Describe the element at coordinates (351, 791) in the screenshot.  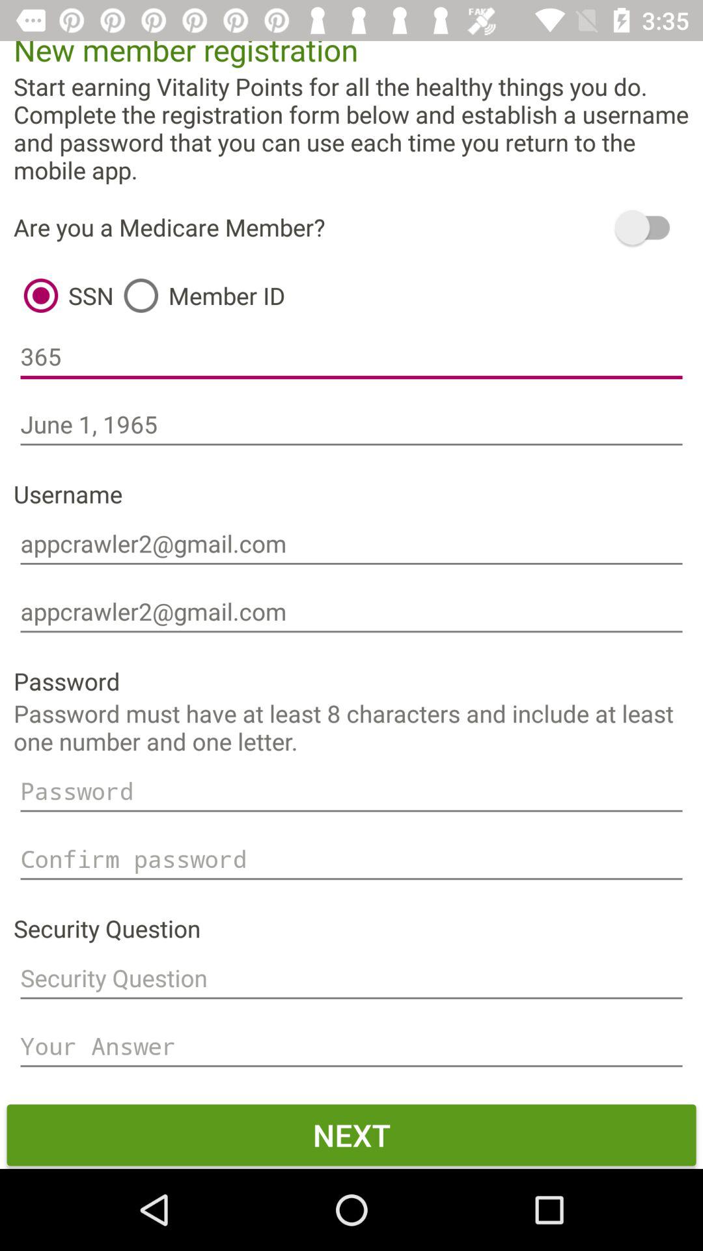
I see `enter password` at that location.